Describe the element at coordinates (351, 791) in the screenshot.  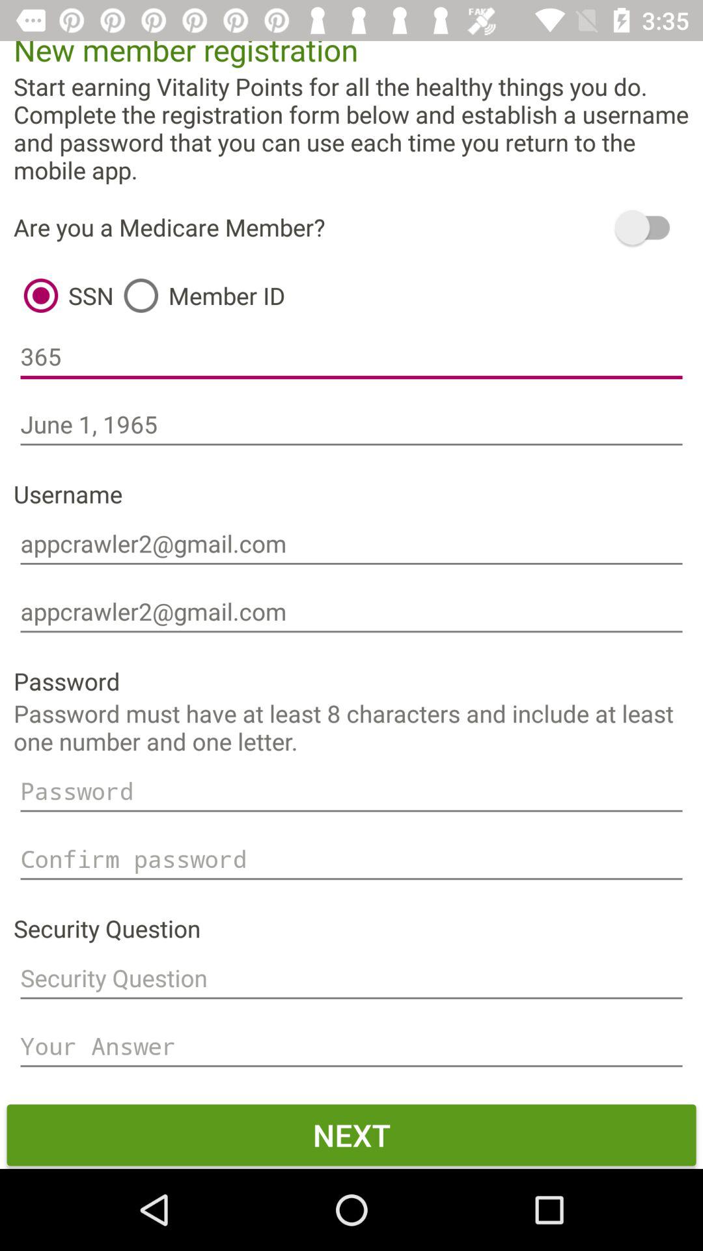
I see `enter password` at that location.